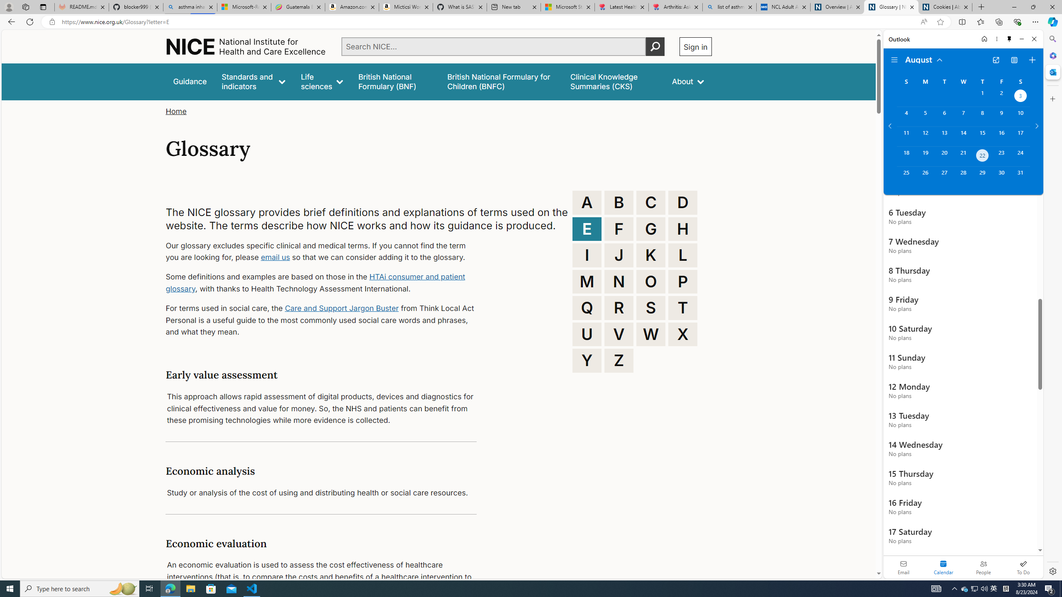  I want to click on Open in new tab, so click(996, 60).